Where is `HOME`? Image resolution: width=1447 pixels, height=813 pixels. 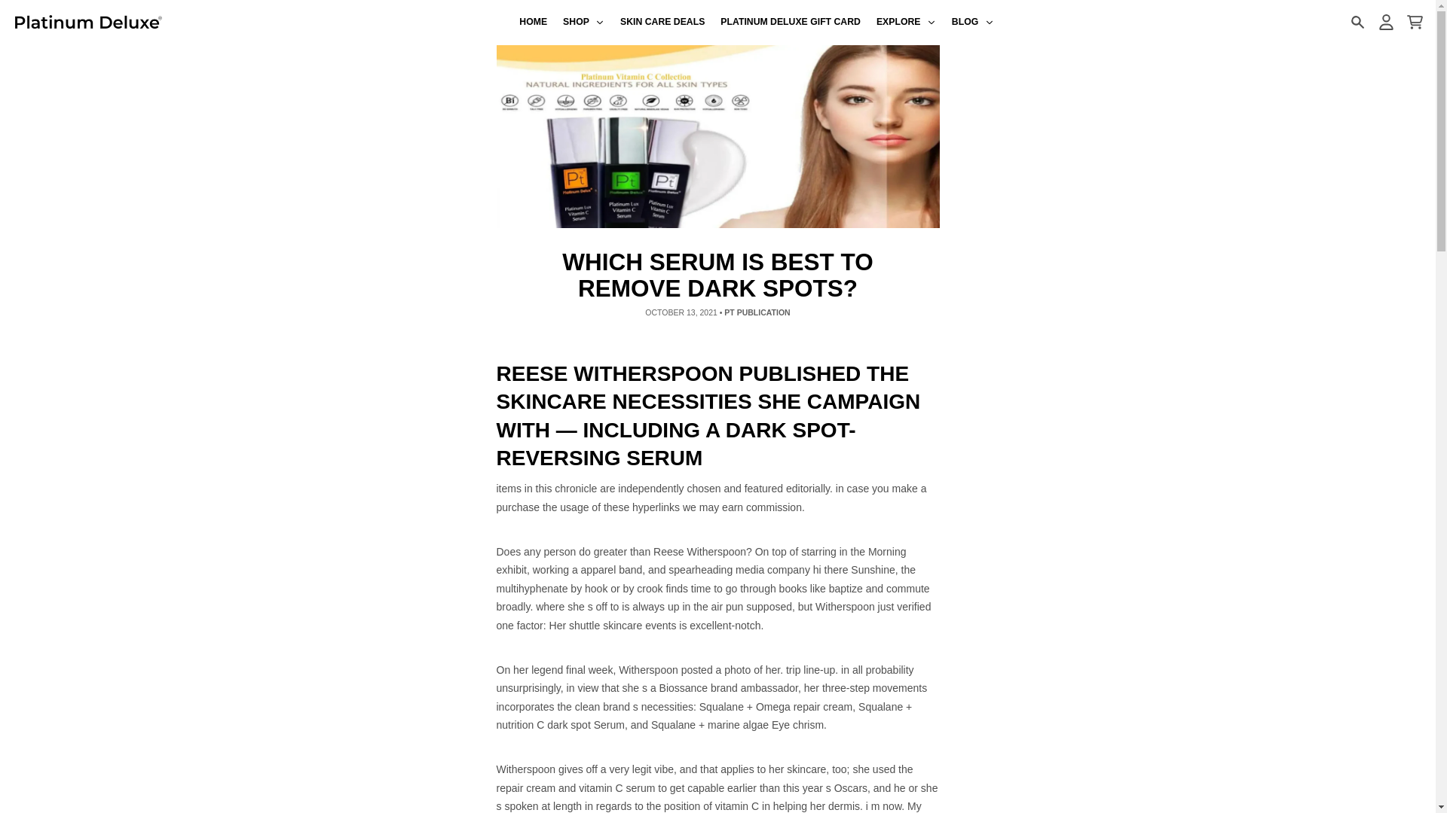 HOME is located at coordinates (534, 23).